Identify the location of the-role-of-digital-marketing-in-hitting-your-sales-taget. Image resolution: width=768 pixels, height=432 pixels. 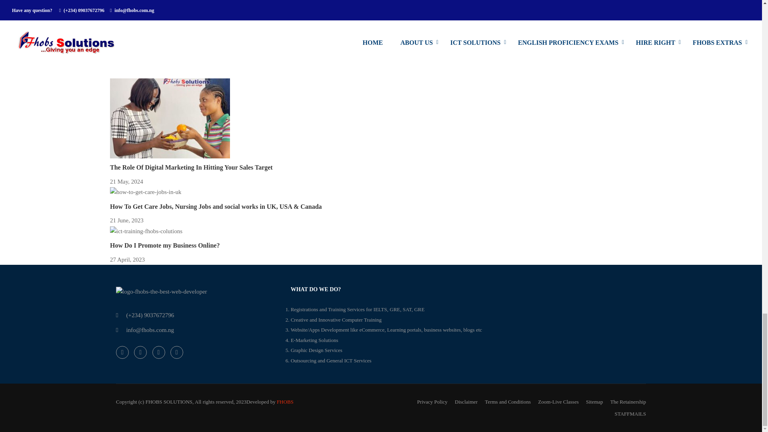
(170, 118).